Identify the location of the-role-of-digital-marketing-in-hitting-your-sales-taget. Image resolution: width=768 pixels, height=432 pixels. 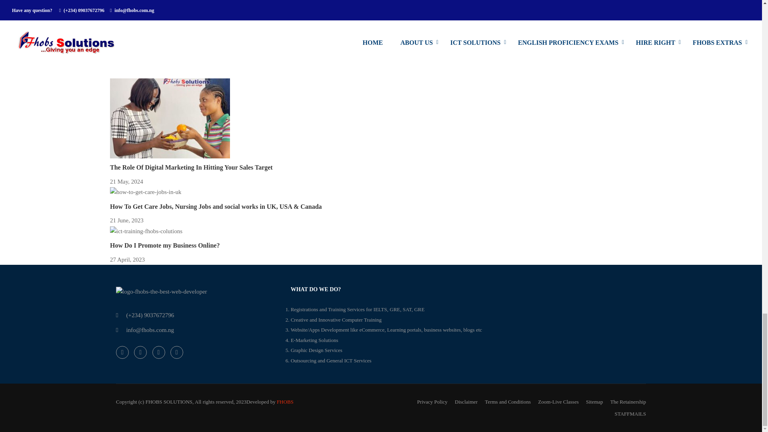
(170, 118).